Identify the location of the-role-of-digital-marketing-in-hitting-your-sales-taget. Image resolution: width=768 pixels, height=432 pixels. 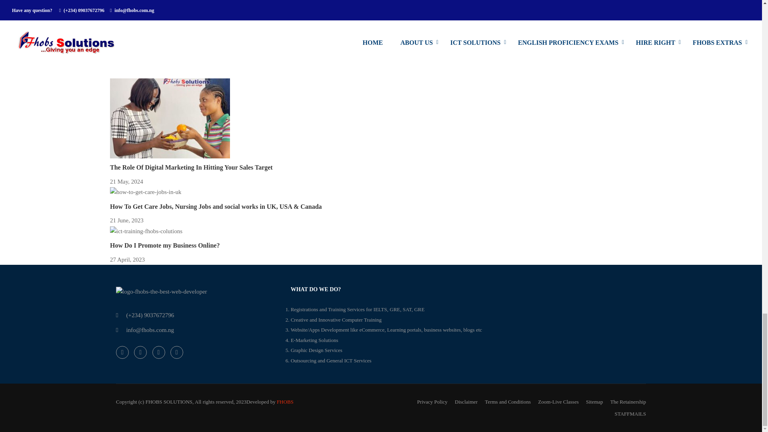
(170, 118).